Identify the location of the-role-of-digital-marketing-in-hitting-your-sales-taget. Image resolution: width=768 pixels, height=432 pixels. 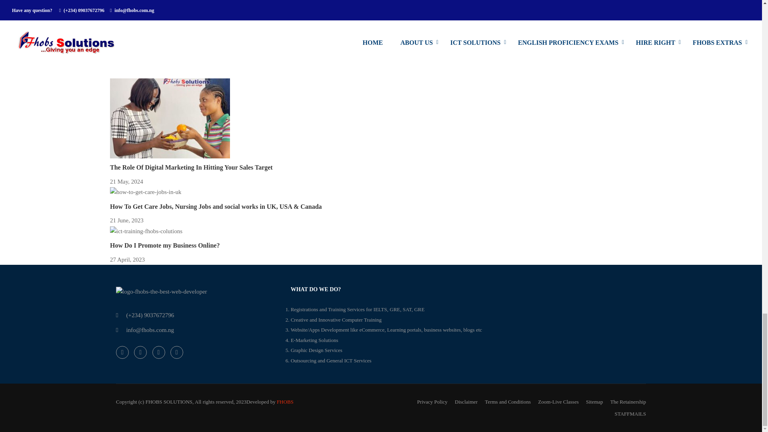
(170, 118).